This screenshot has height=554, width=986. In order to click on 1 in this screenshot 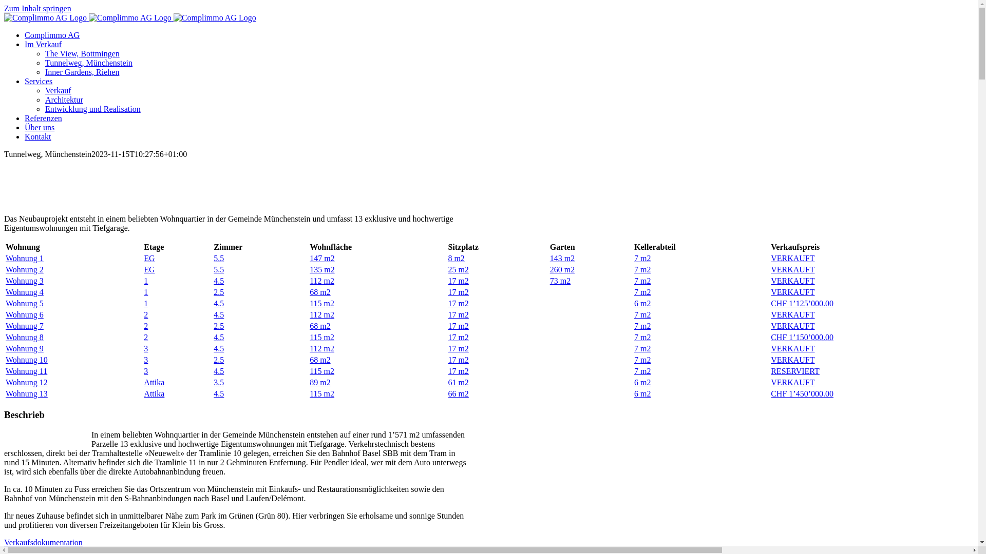, I will do `click(146, 281)`.